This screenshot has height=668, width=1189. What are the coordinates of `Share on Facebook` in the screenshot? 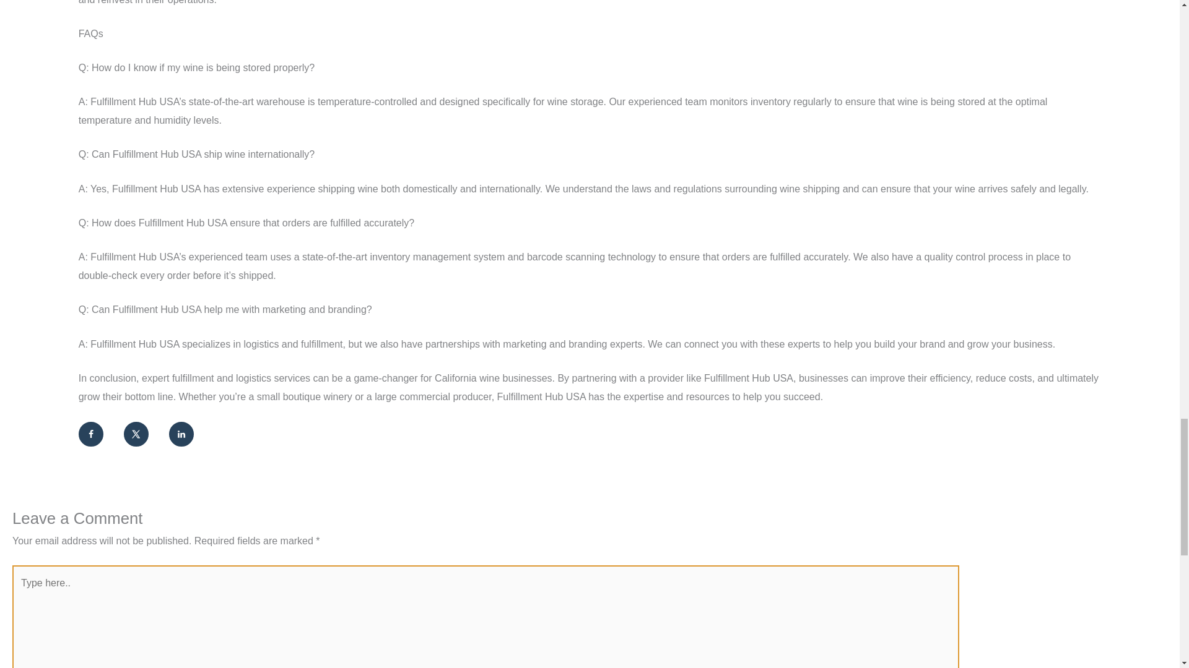 It's located at (90, 434).